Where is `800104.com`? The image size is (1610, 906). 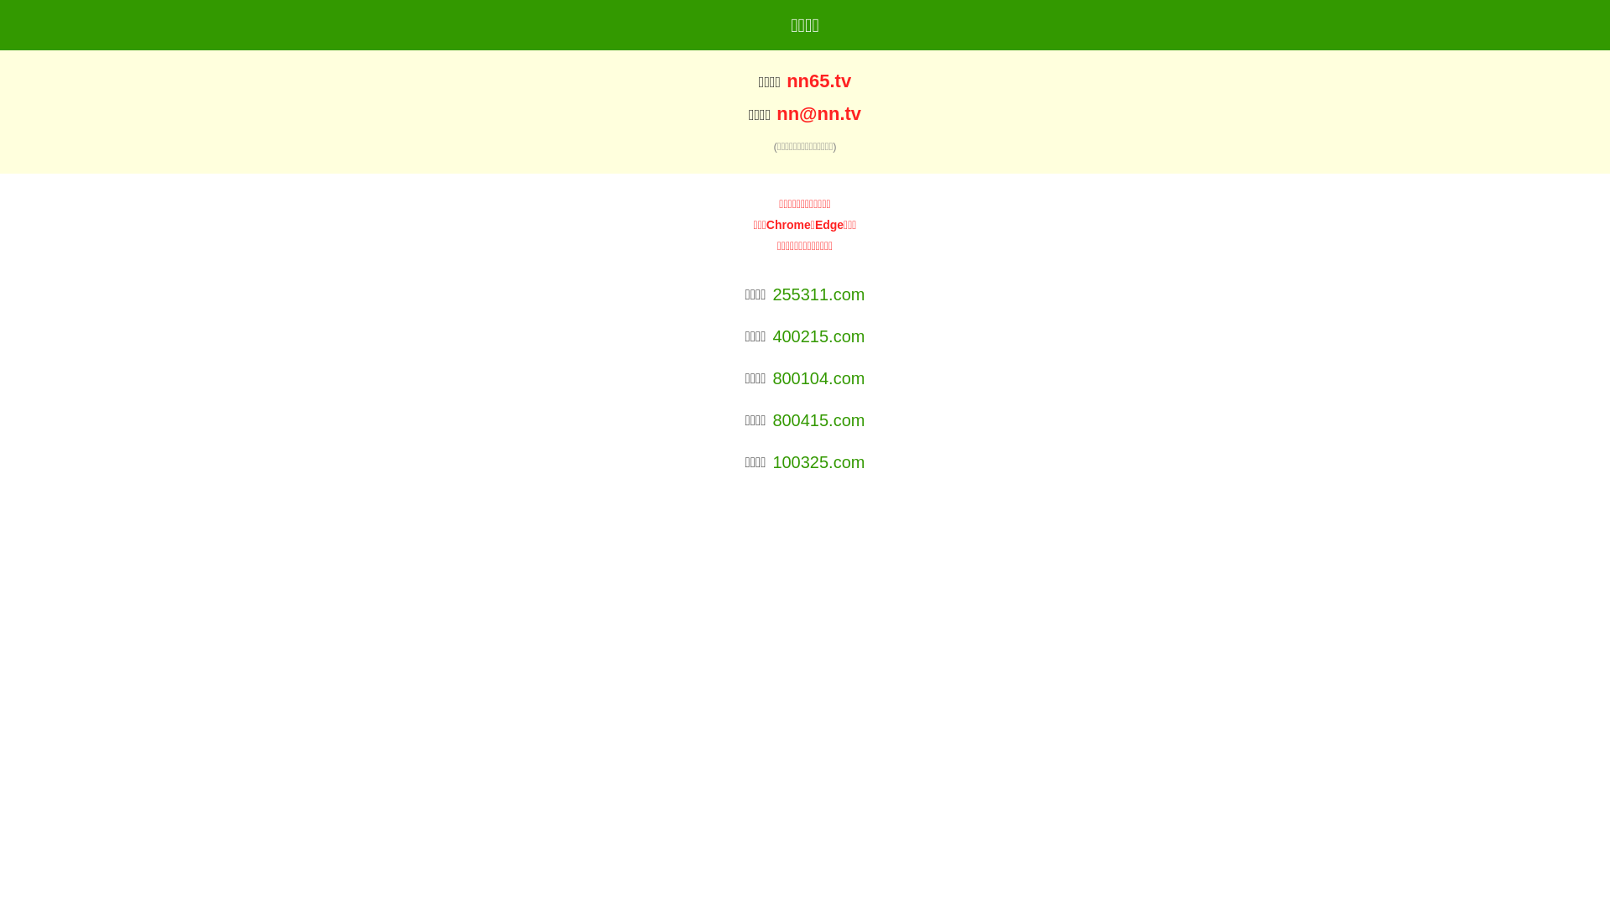
800104.com is located at coordinates (818, 378).